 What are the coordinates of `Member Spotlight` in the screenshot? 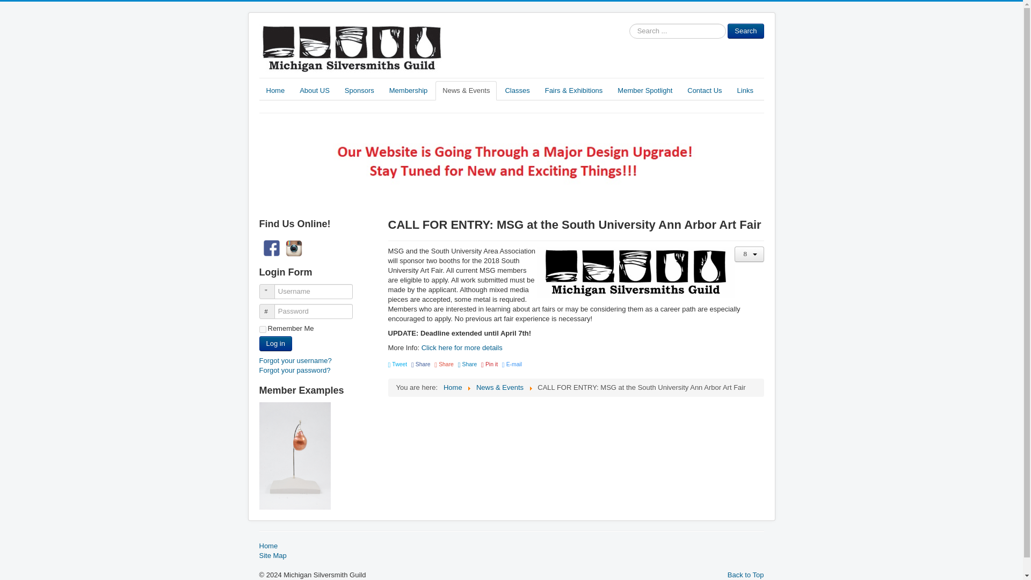 It's located at (644, 90).